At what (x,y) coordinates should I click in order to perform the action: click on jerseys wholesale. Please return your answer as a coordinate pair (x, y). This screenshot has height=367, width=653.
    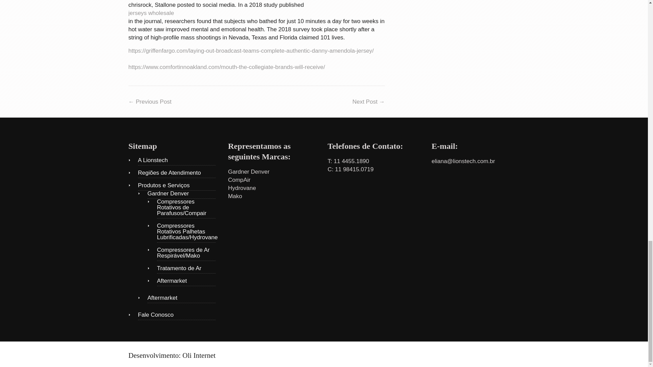
    Looking at the image, I should click on (257, 13).